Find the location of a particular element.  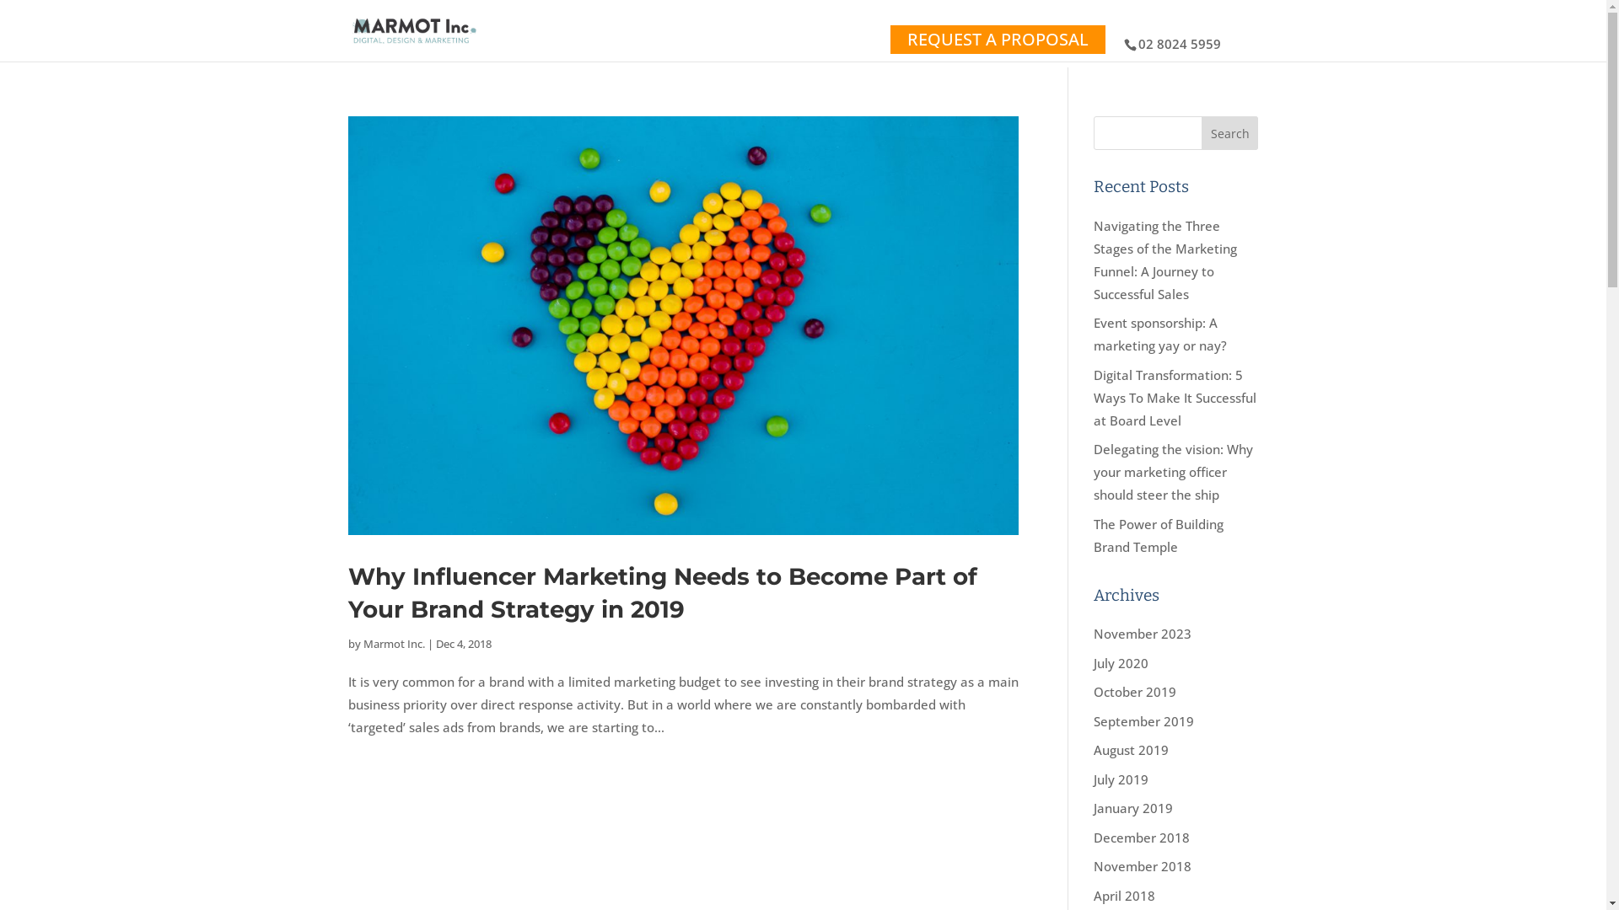

November 2018 is located at coordinates (1143, 866).